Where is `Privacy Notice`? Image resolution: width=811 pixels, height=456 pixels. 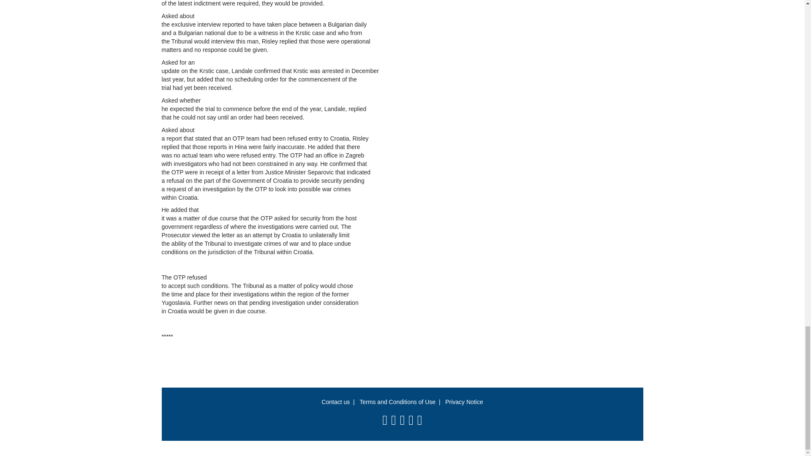
Privacy Notice is located at coordinates (464, 402).